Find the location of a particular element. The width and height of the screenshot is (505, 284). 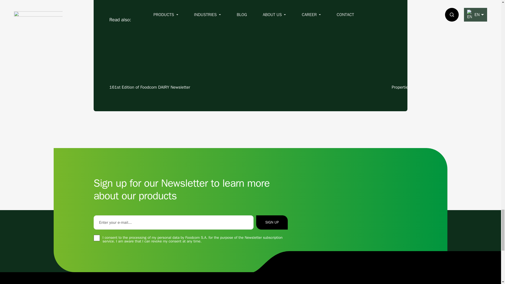

Foodcom S.A - What is located at coordinates (250, 55).